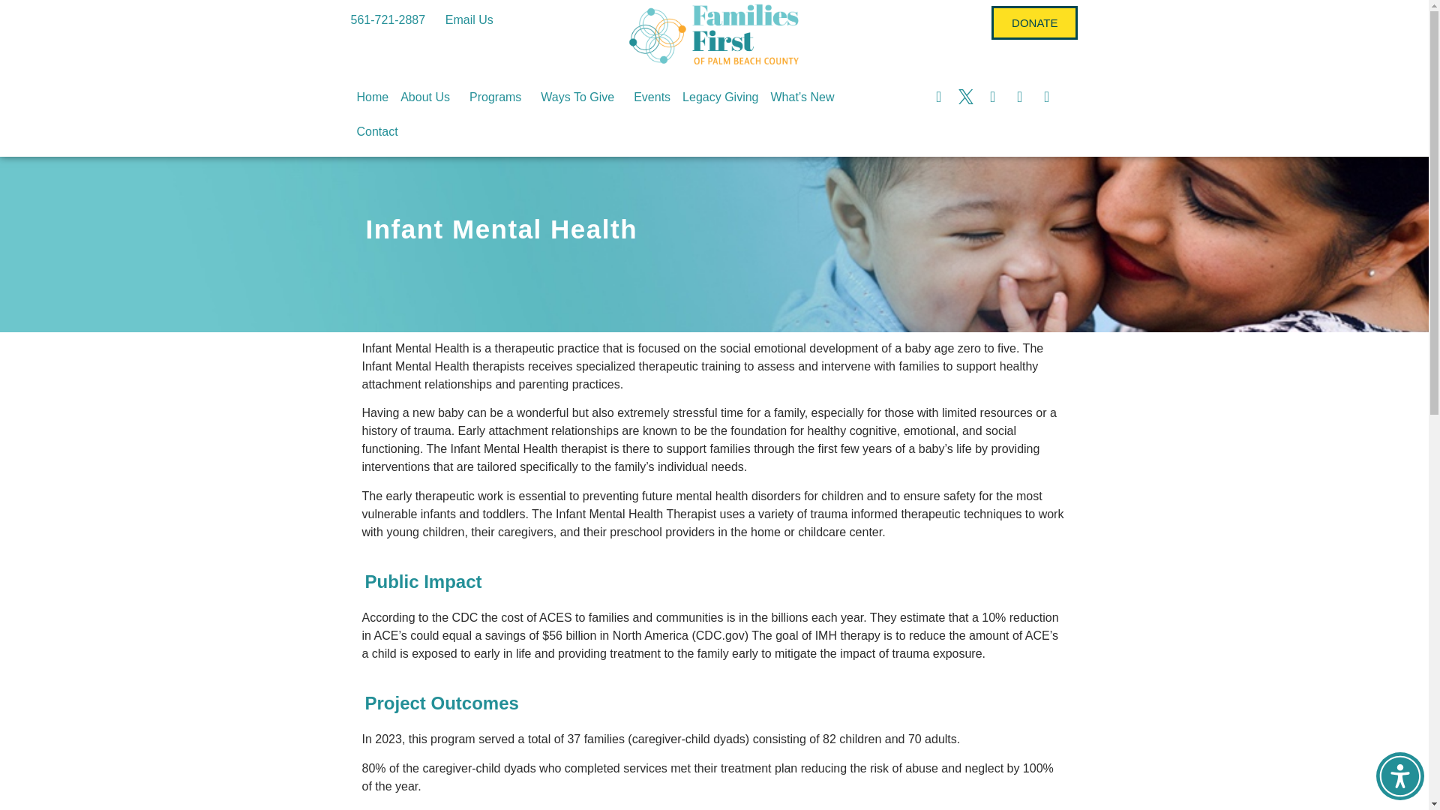 This screenshot has height=810, width=1440. What do you see at coordinates (1399, 776) in the screenshot?
I see `Accessibility Menu` at bounding box center [1399, 776].